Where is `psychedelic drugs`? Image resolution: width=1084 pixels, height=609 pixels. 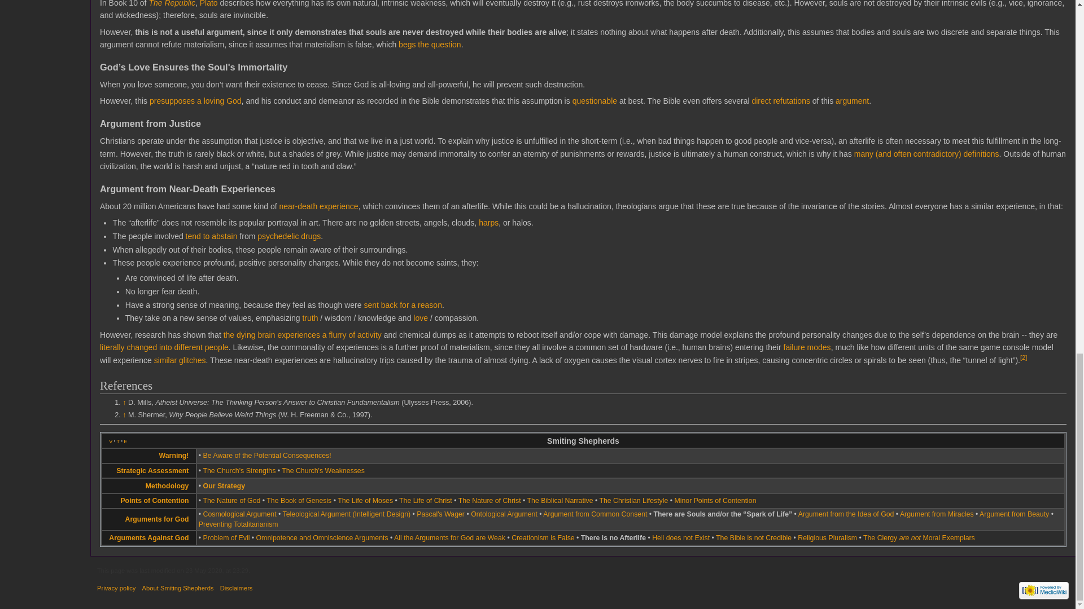 psychedelic drugs is located at coordinates (289, 236).